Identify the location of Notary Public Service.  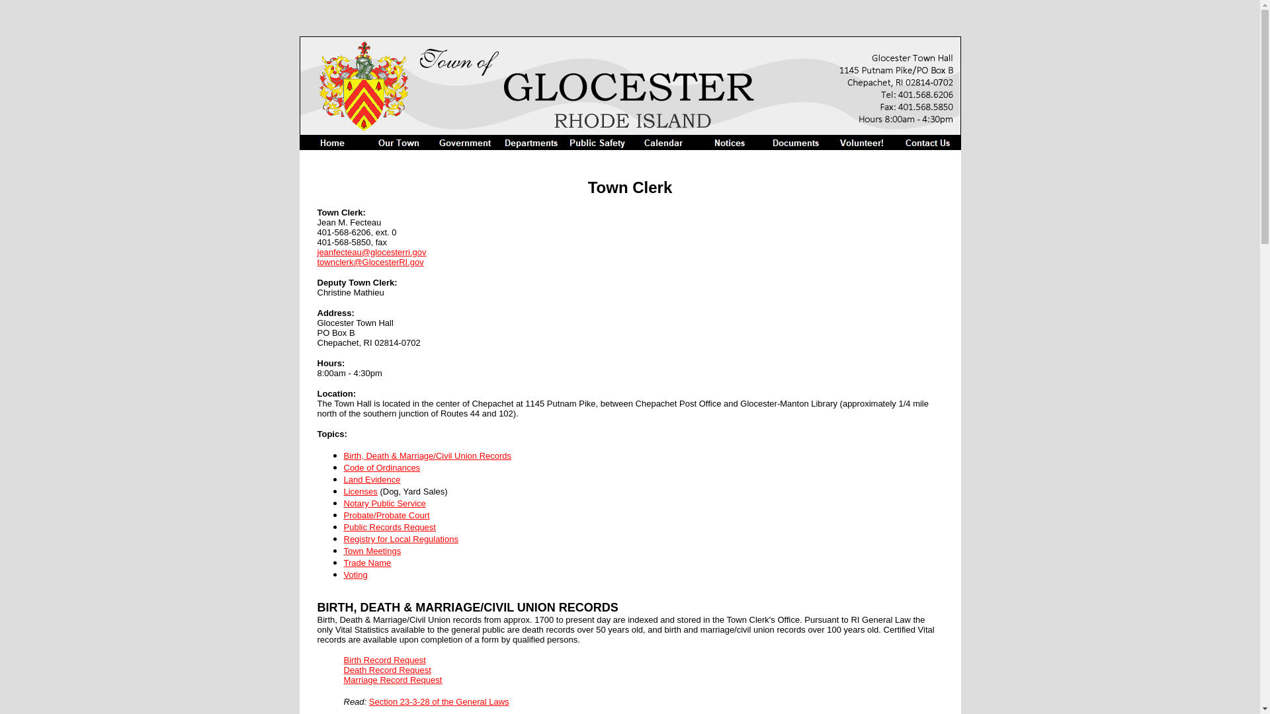
(385, 502).